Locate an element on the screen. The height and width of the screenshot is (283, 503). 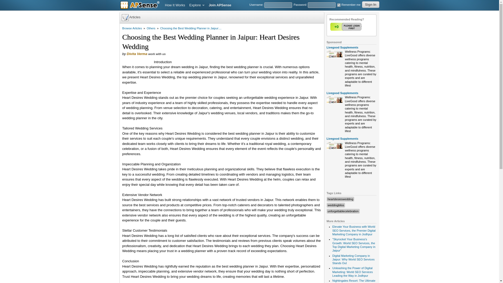
1 is located at coordinates (338, 5).